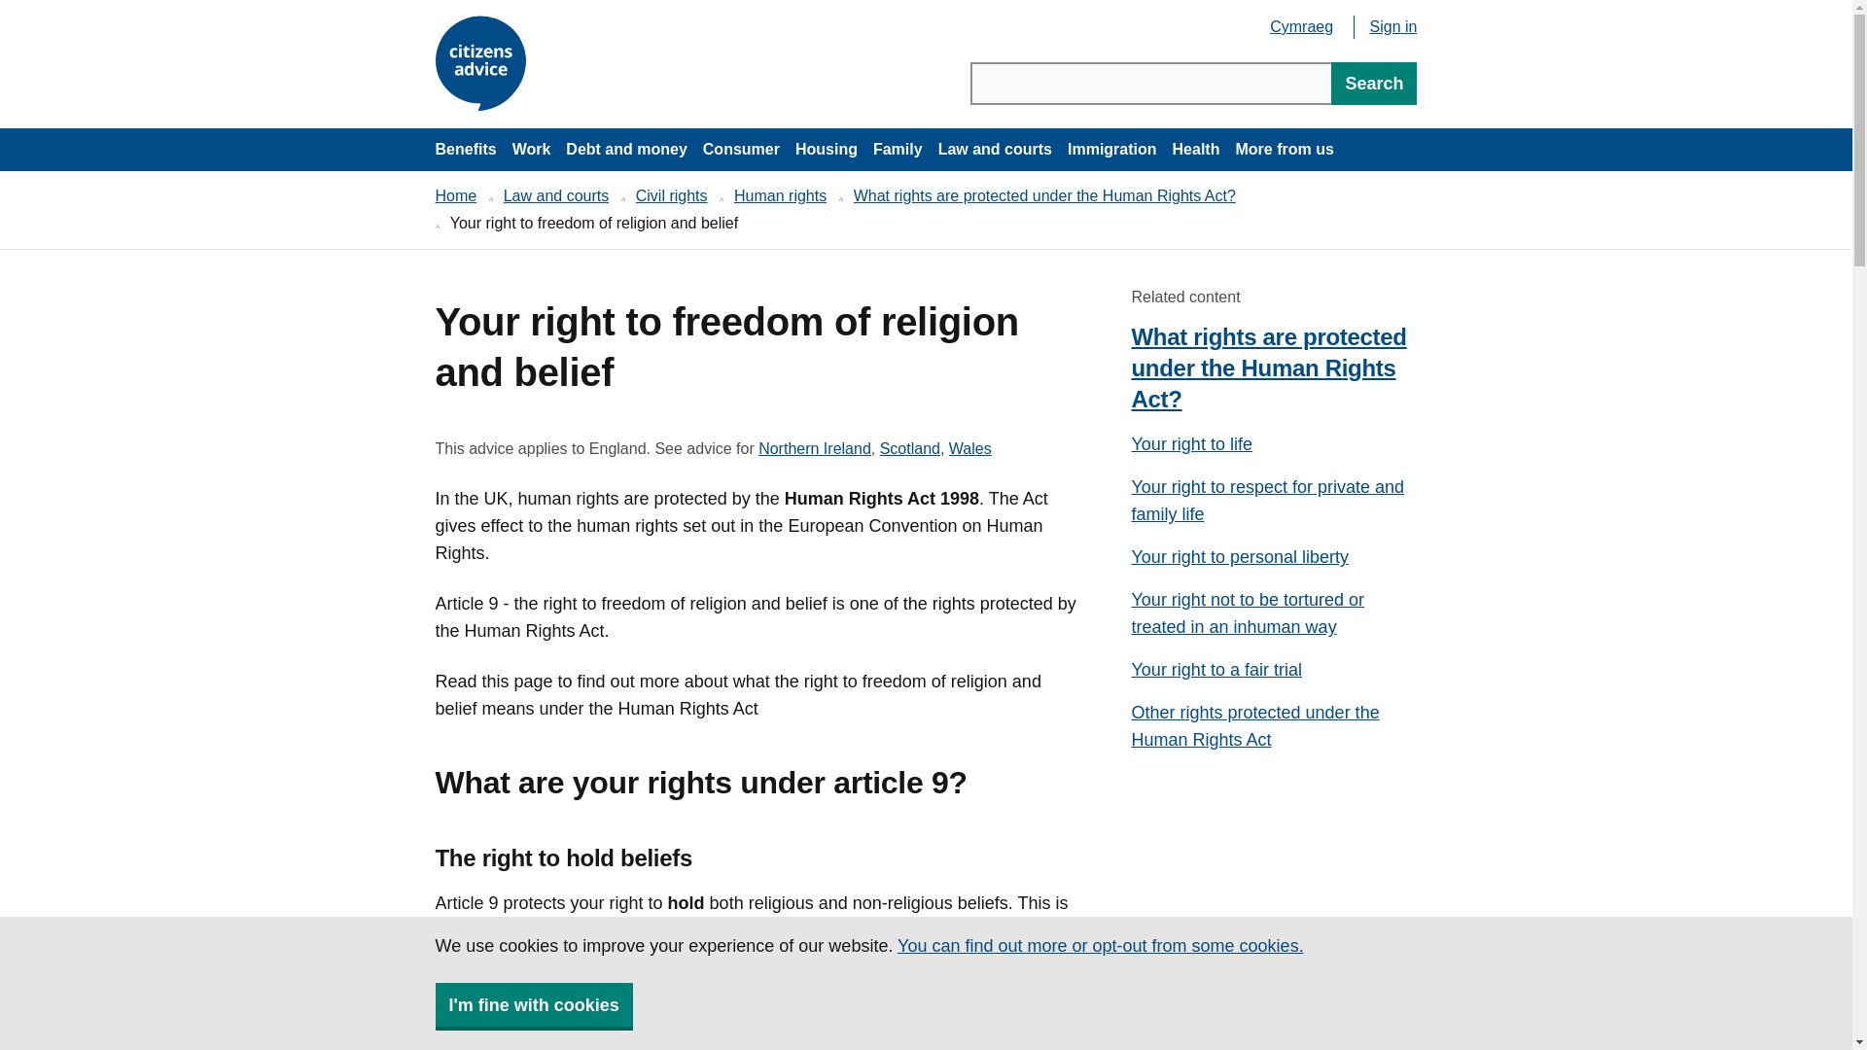 This screenshot has height=1050, width=1867. What do you see at coordinates (1112, 150) in the screenshot?
I see `Immigration` at bounding box center [1112, 150].